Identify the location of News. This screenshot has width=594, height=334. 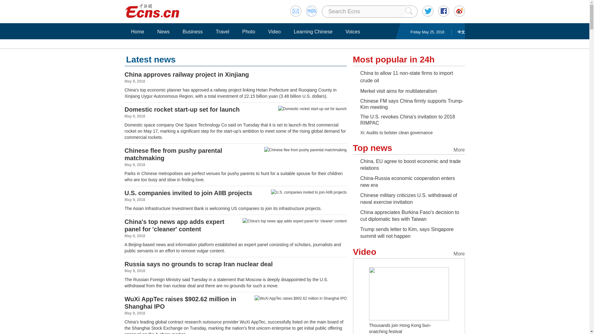
(163, 32).